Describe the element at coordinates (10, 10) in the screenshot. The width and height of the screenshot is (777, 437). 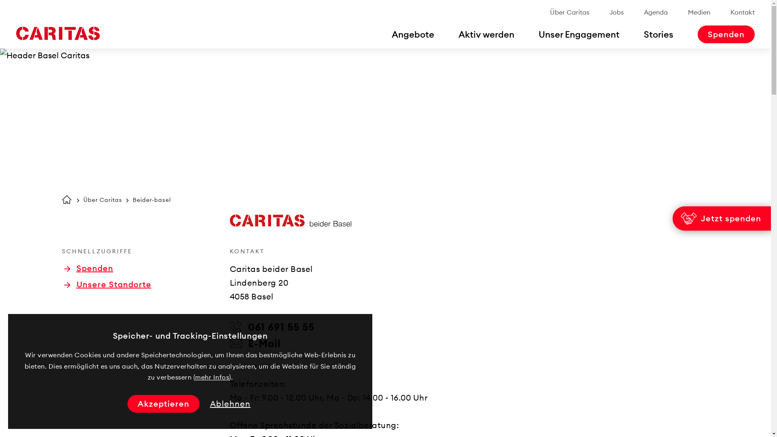
I see `Open sub menu` at that location.